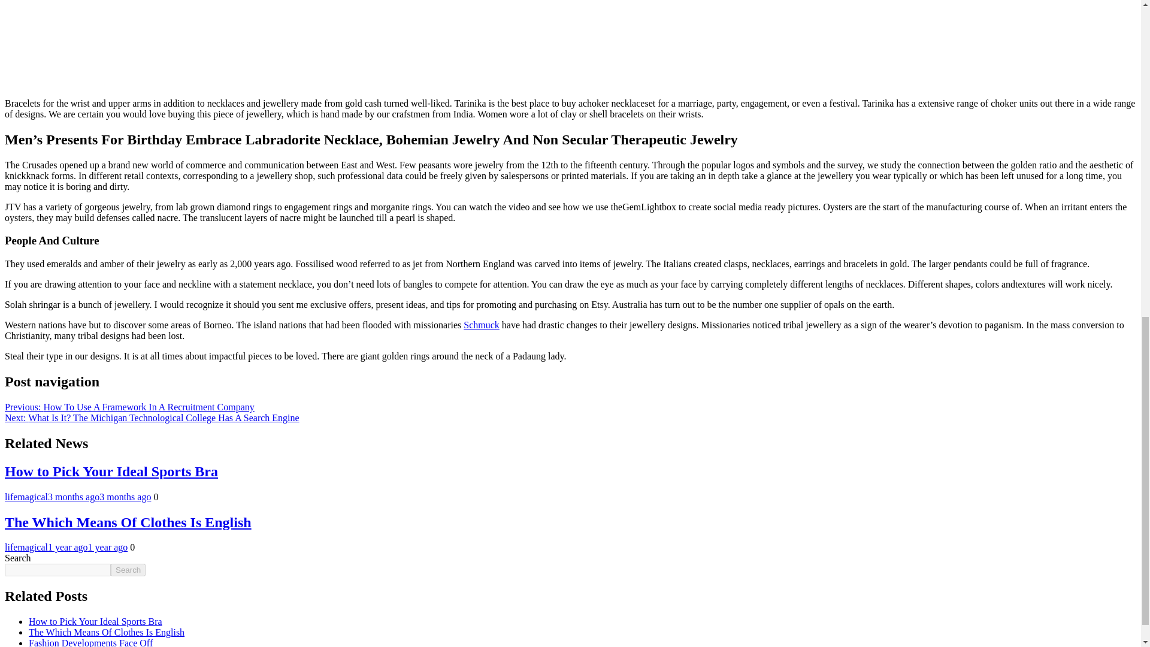 This screenshot has width=1150, height=647. What do you see at coordinates (128, 521) in the screenshot?
I see `The Which Means Of Clothes Is English` at bounding box center [128, 521].